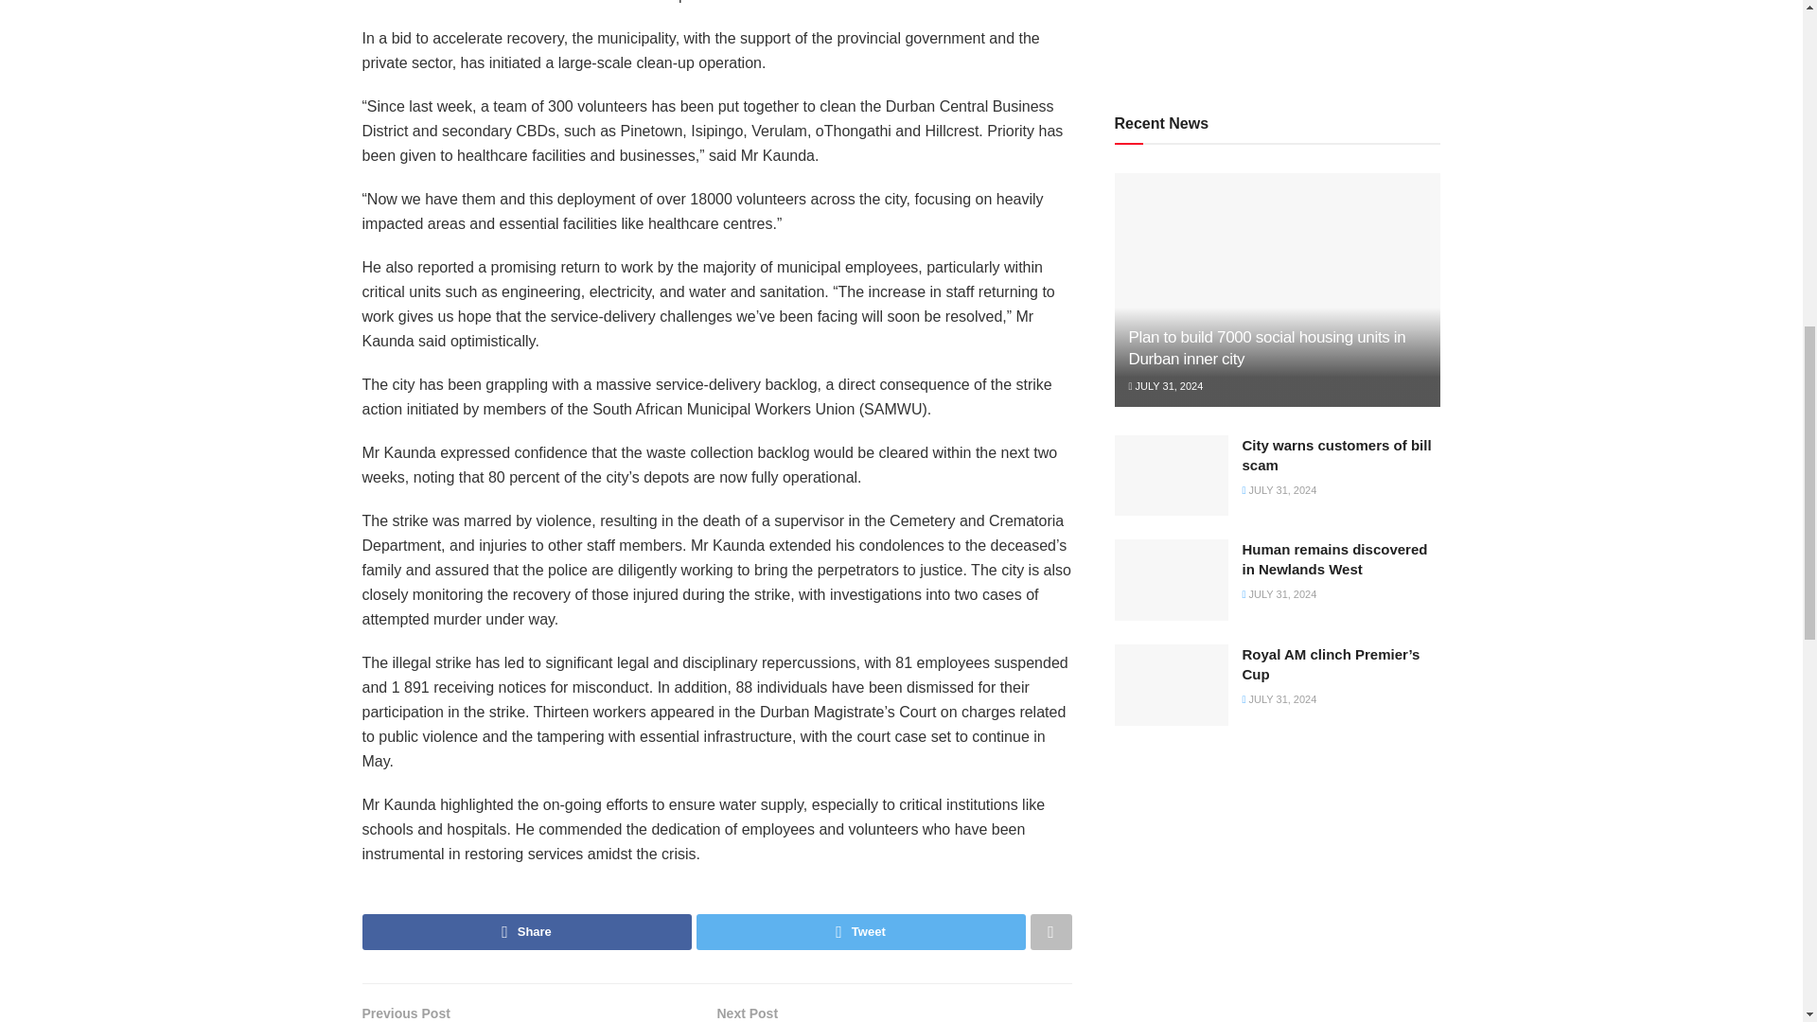 Image resolution: width=1817 pixels, height=1022 pixels. Describe the element at coordinates (526, 931) in the screenshot. I see `Share` at that location.